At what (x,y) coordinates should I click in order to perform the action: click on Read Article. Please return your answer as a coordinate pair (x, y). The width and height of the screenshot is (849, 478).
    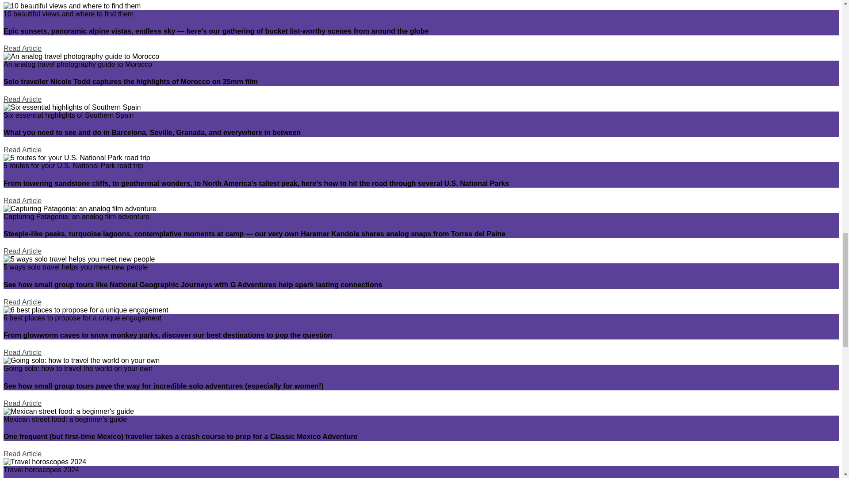
    Looking at the image, I should click on (22, 200).